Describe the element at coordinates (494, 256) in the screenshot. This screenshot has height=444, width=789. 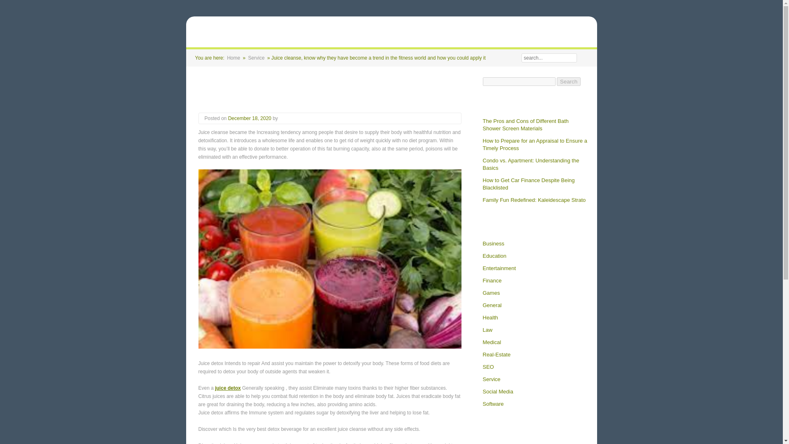
I see `Education` at that location.